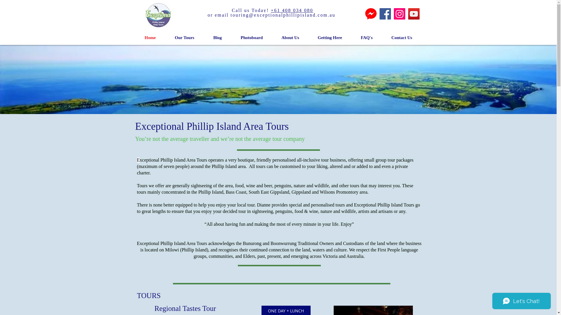  I want to click on Our Tours, so click(185, 38).